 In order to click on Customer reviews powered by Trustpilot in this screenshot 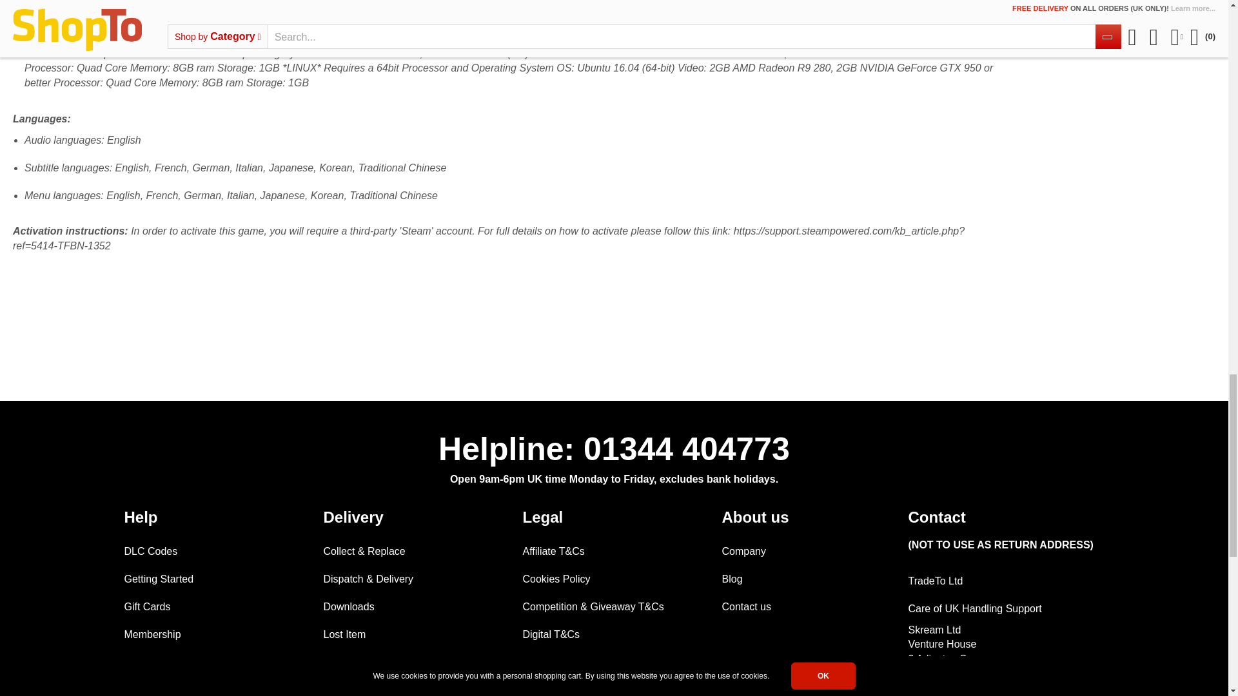, I will do `click(507, 330)`.